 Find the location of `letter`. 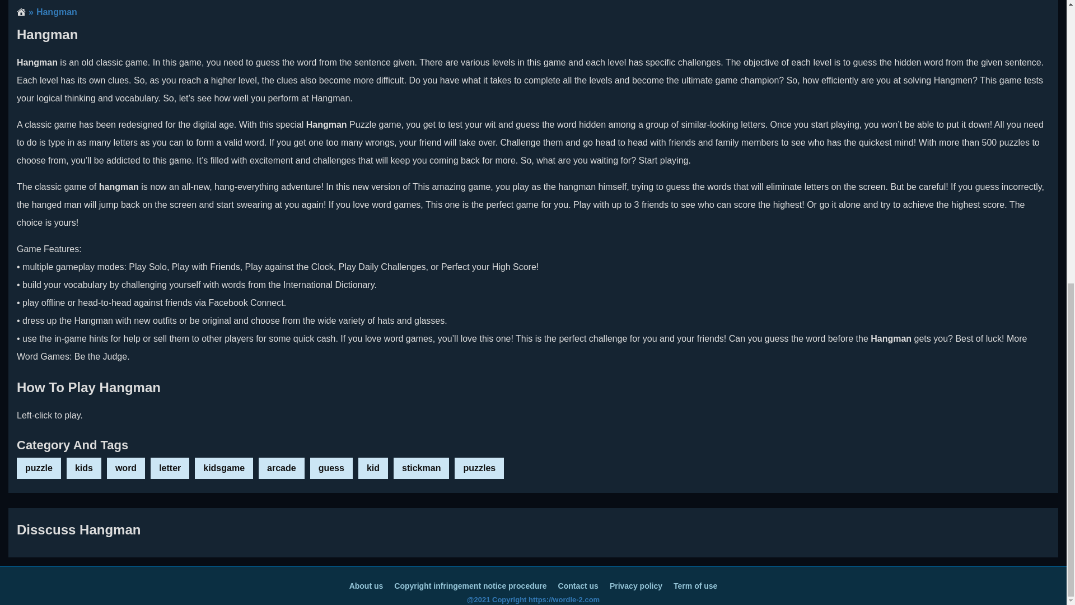

letter is located at coordinates (169, 468).